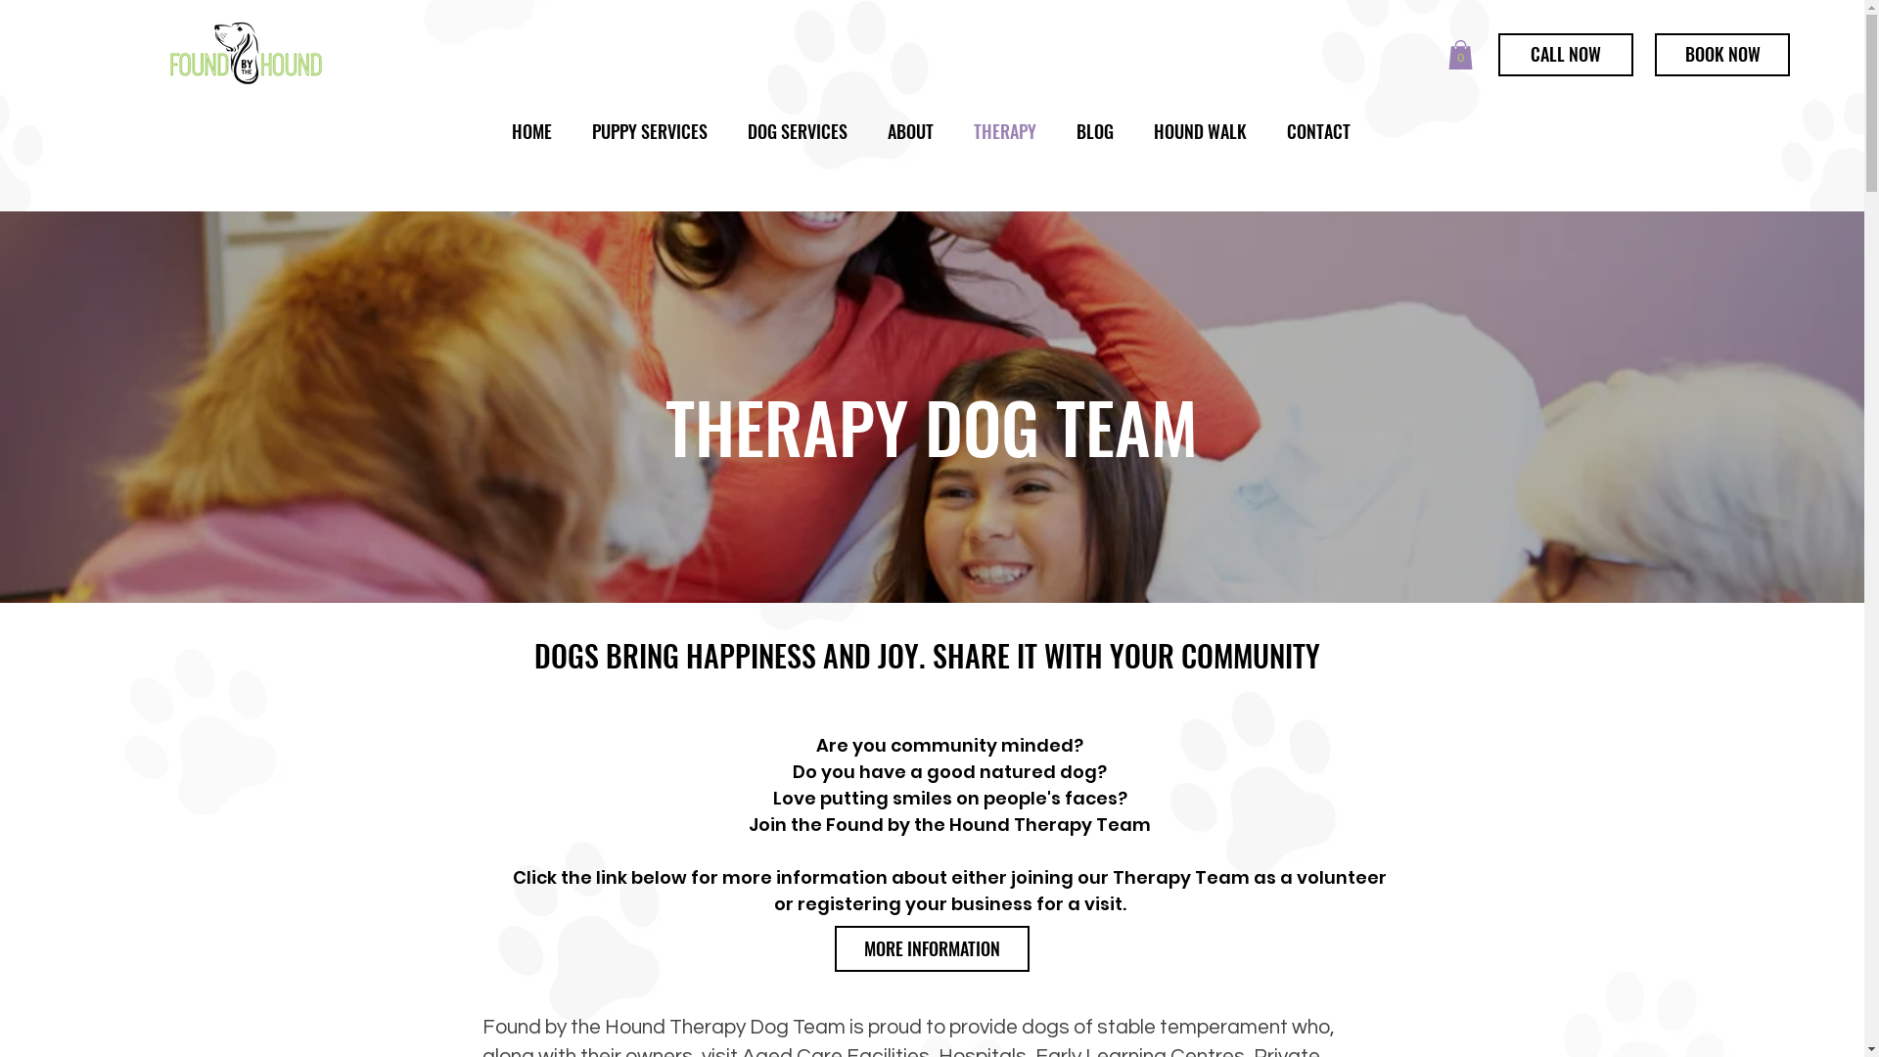  I want to click on CALL NOW, so click(1566, 55).